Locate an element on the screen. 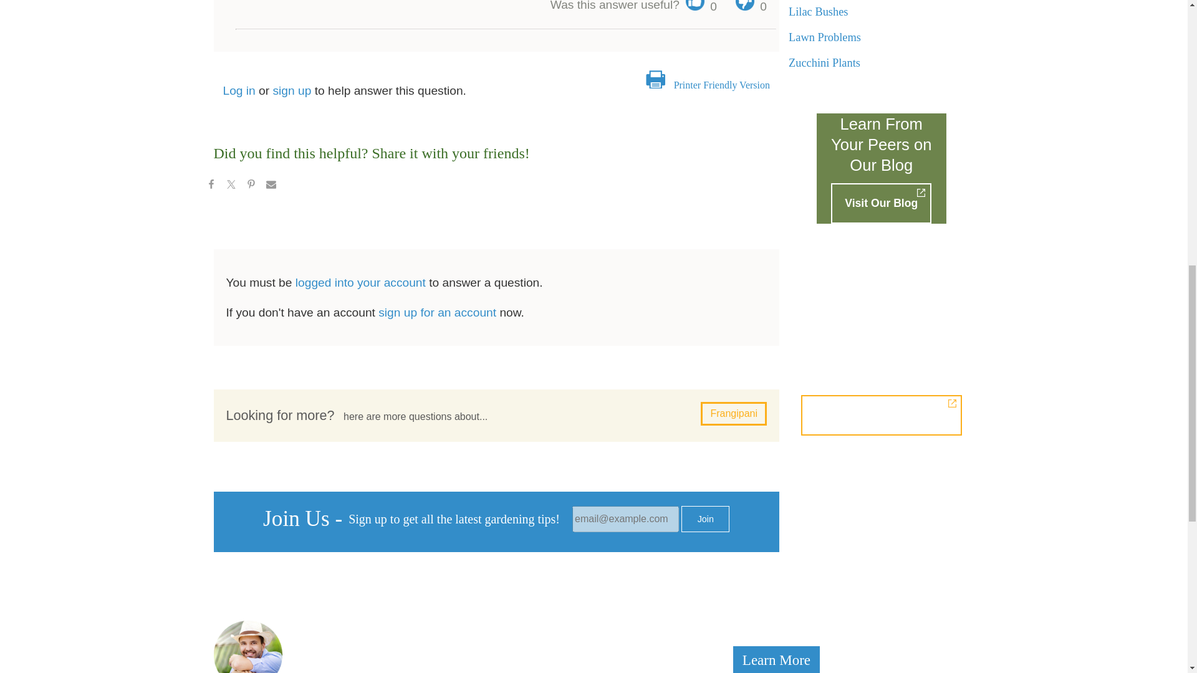 Image resolution: width=1197 pixels, height=673 pixels. sign up for an account is located at coordinates (437, 312).